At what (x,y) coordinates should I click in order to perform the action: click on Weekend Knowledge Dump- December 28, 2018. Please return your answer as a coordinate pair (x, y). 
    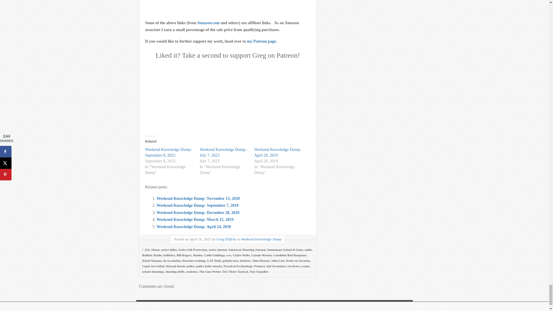
    Looking at the image, I should click on (198, 213).